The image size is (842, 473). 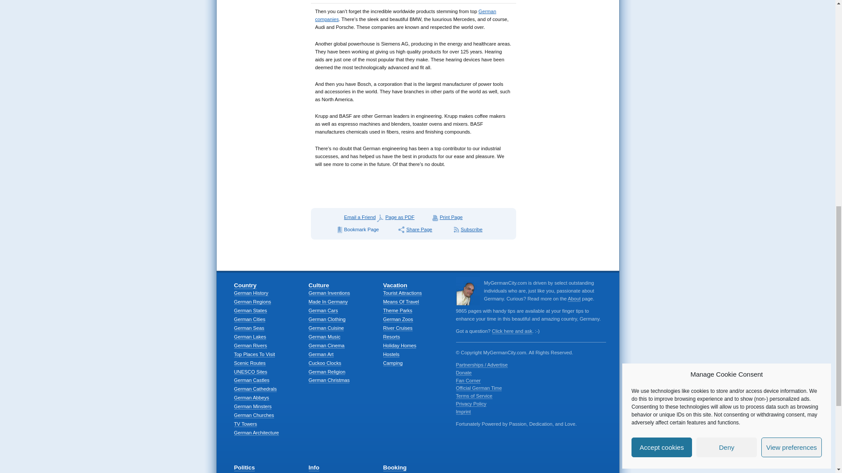 I want to click on Page as PDF, so click(x=403, y=217).